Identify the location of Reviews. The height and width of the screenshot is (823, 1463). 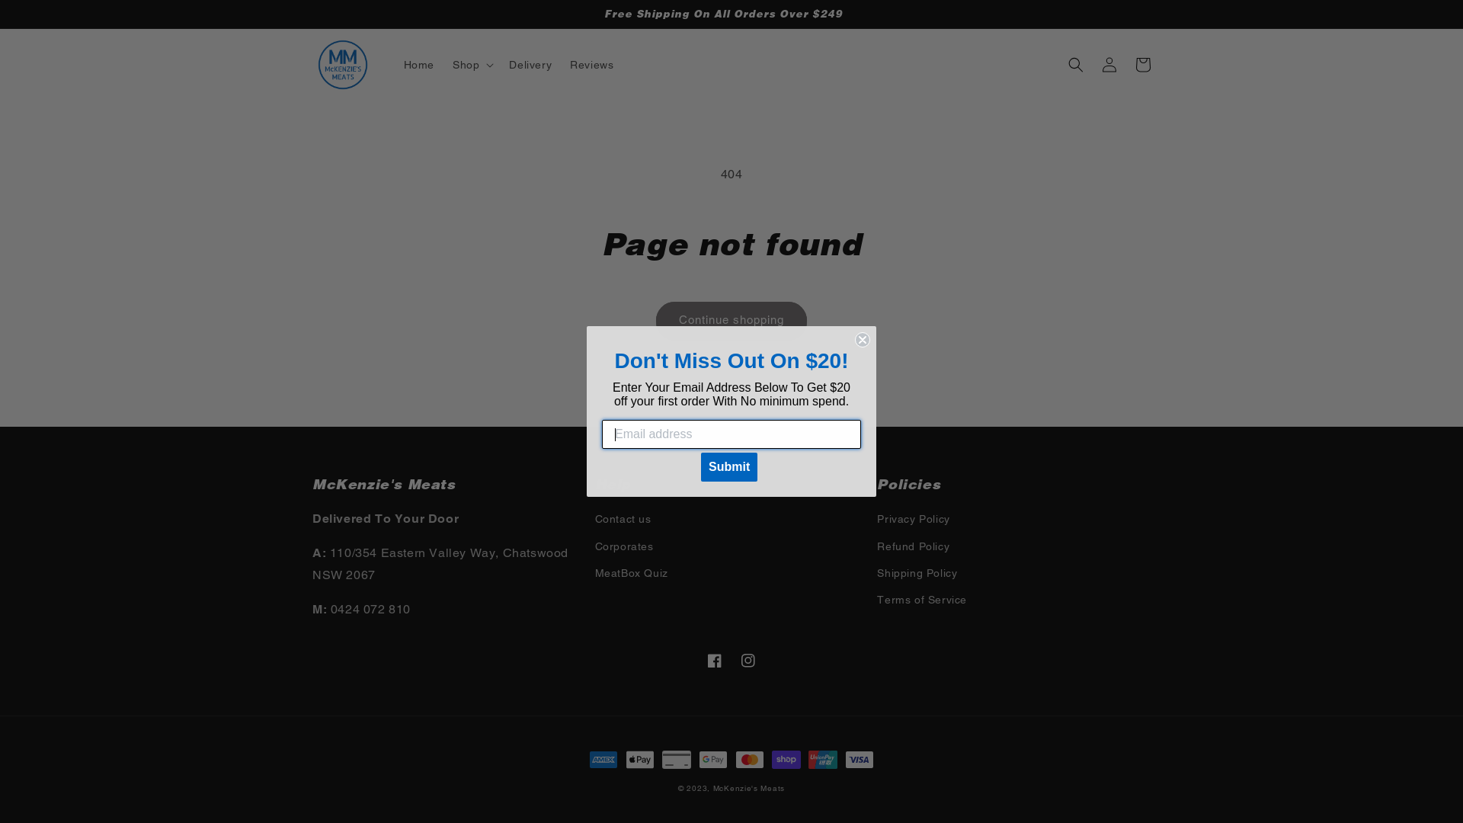
(591, 65).